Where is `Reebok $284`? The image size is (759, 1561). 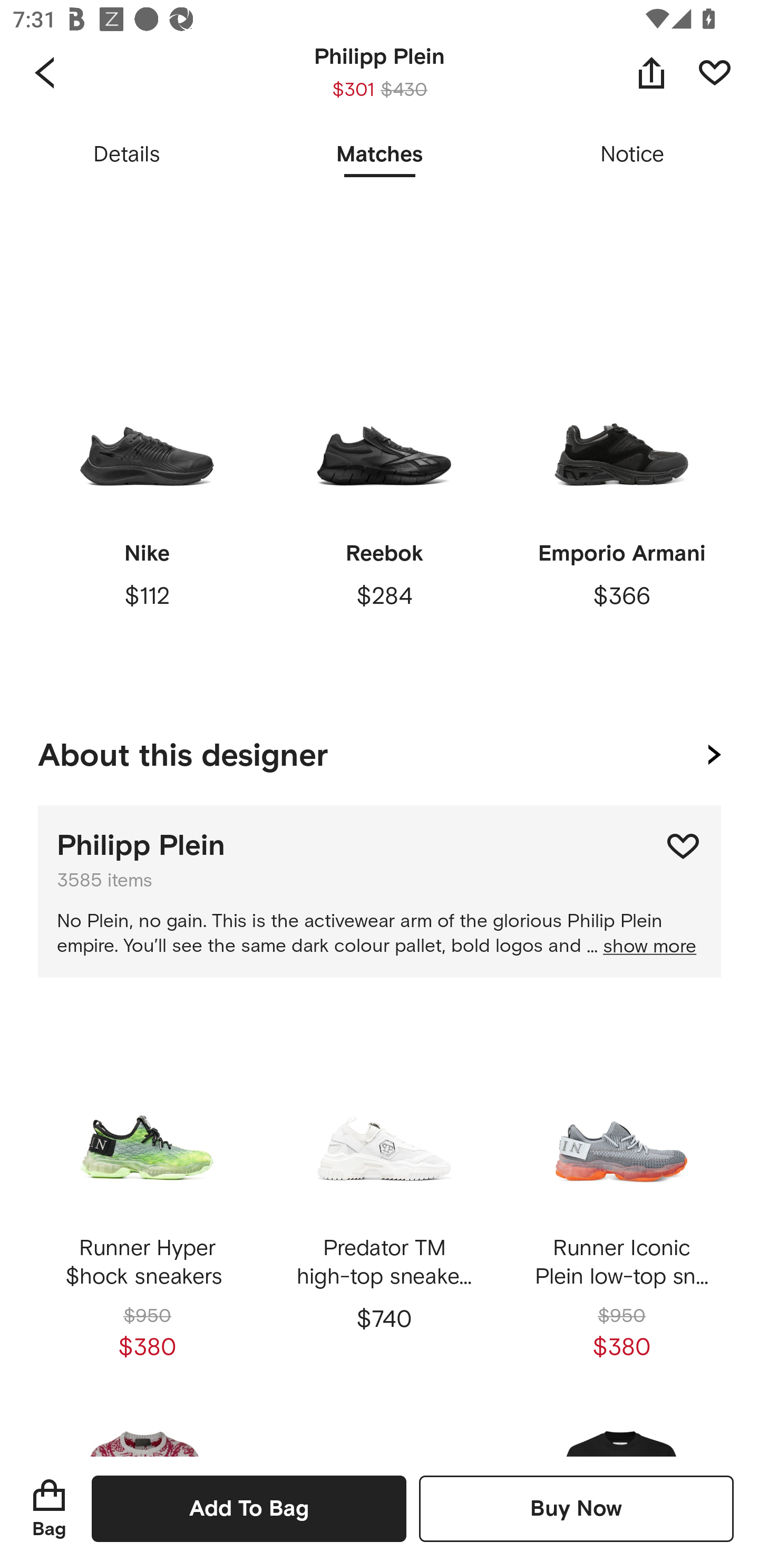 Reebok $284 is located at coordinates (384, 503).